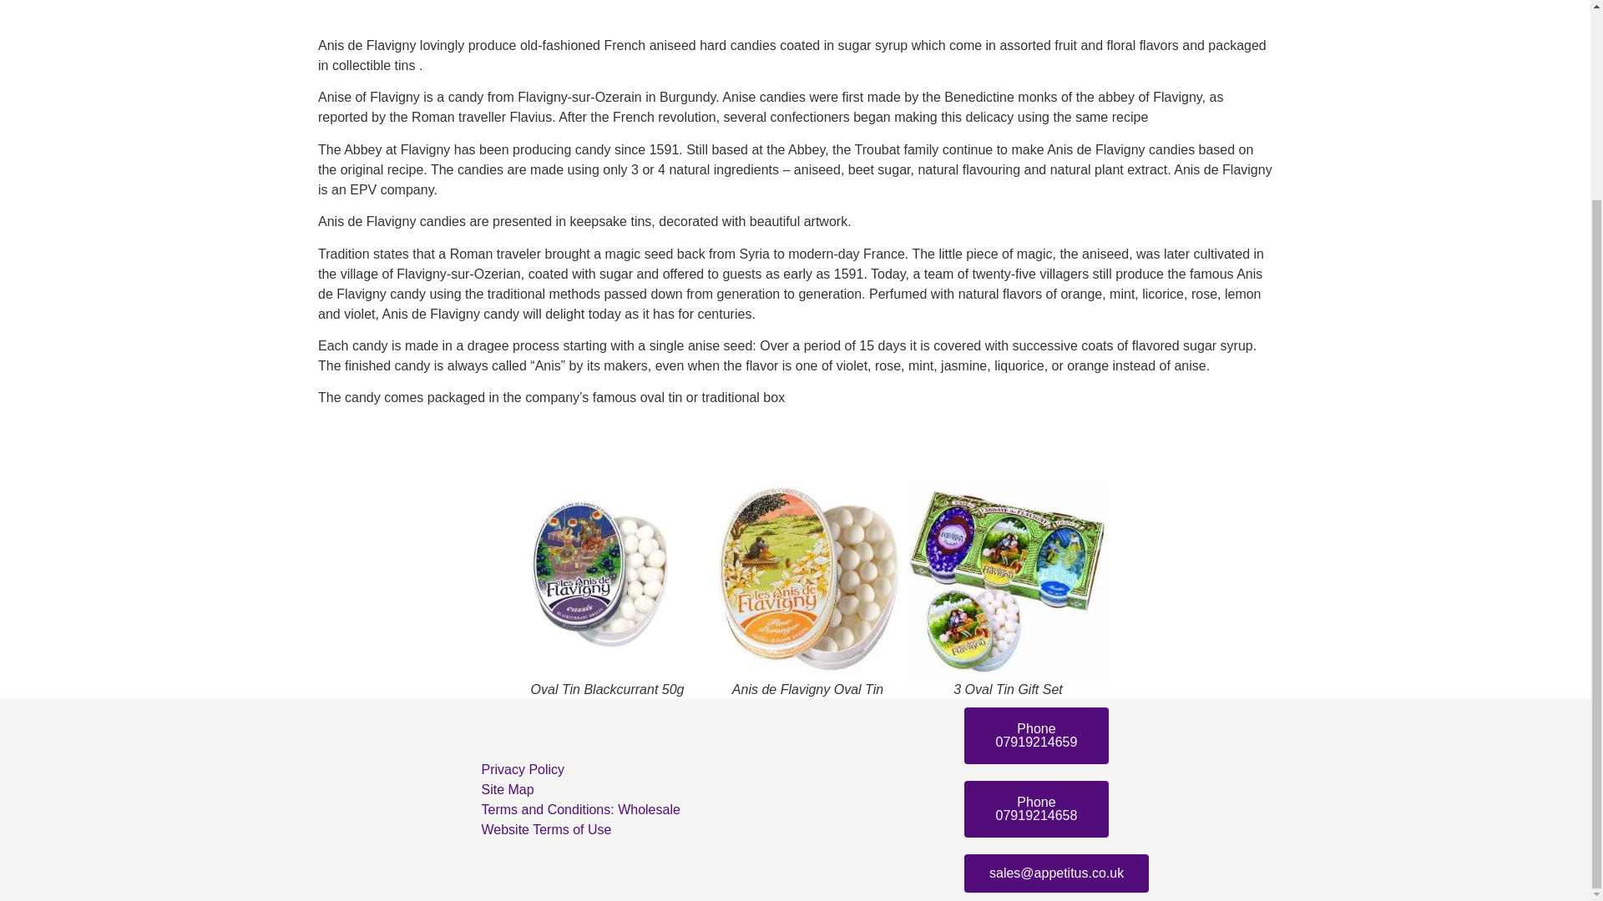  Describe the element at coordinates (1037, 735) in the screenshot. I see `Phone 07919214659` at that location.